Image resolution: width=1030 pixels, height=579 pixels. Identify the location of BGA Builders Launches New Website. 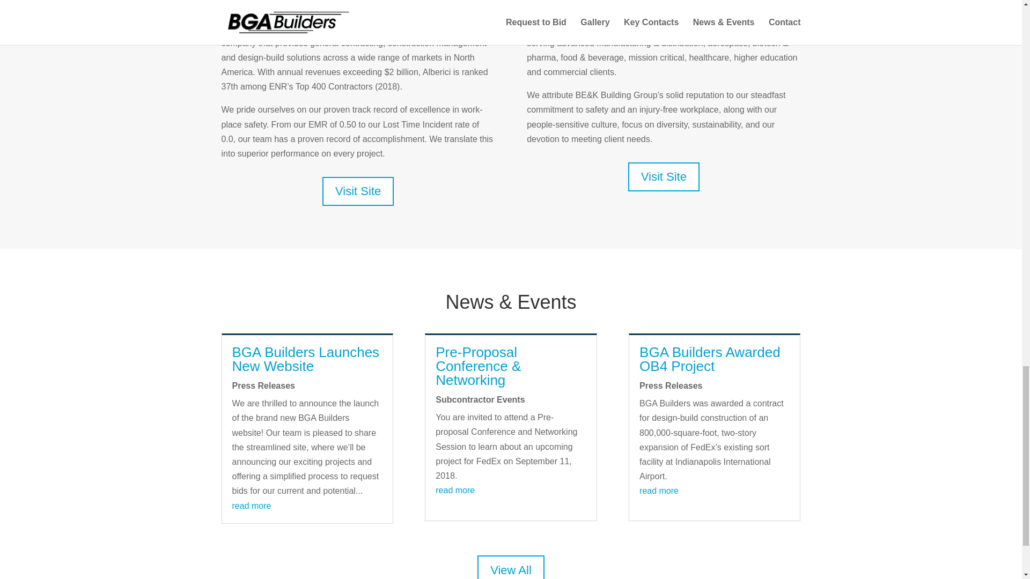
(305, 359).